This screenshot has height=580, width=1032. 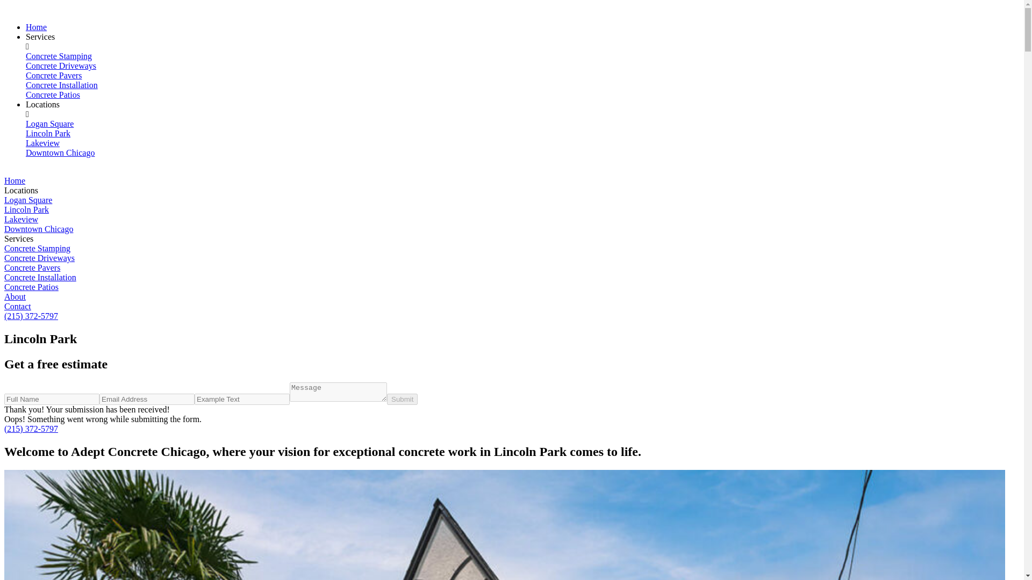 What do you see at coordinates (53, 95) in the screenshot?
I see `Concrete Patios` at bounding box center [53, 95].